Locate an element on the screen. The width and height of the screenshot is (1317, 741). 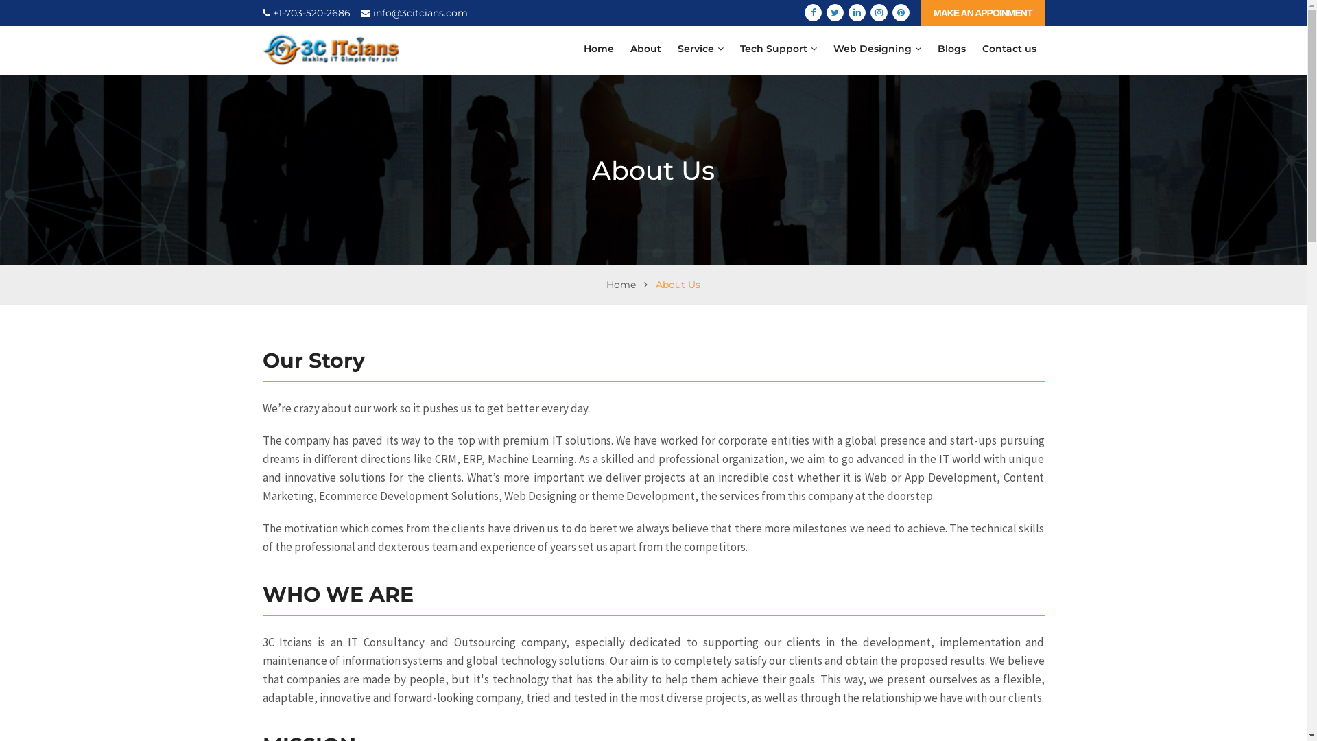
Service is located at coordinates (701, 49).